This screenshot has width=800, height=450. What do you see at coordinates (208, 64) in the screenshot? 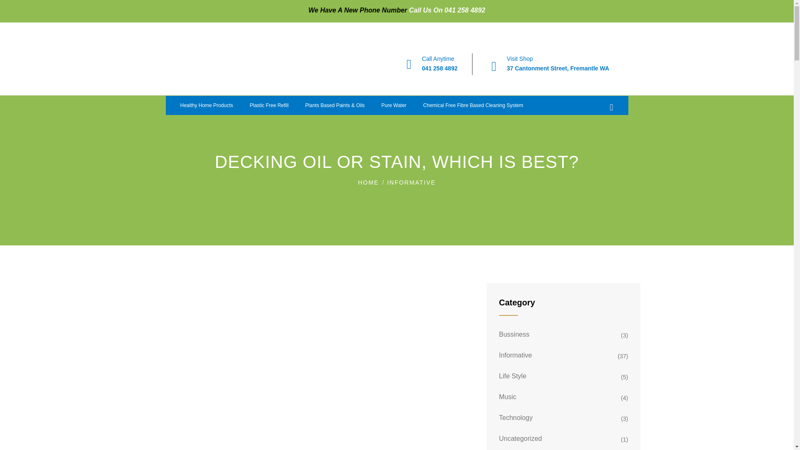
I see `Home` at bounding box center [208, 64].